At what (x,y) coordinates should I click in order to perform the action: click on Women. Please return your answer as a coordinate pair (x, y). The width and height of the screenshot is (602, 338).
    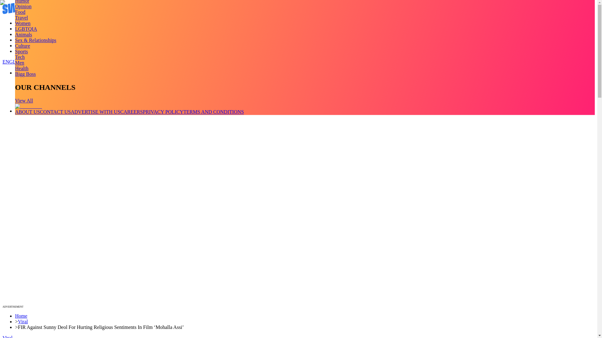
    Looking at the image, I should click on (23, 23).